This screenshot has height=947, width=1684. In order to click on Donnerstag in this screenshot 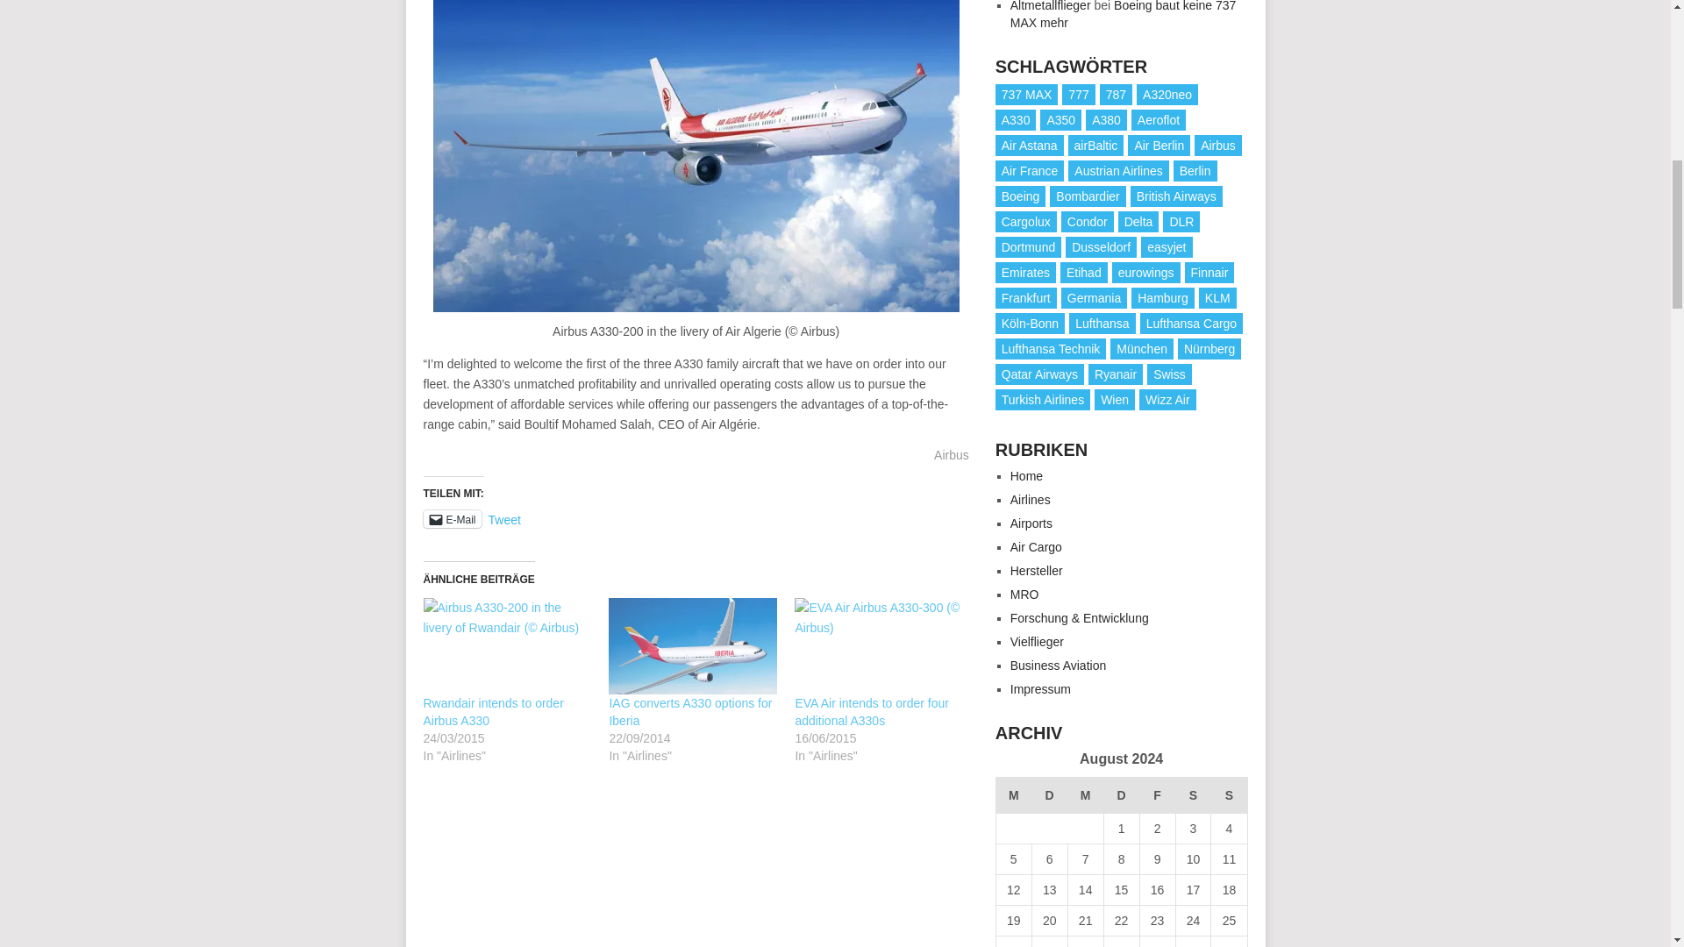, I will do `click(1121, 794)`.